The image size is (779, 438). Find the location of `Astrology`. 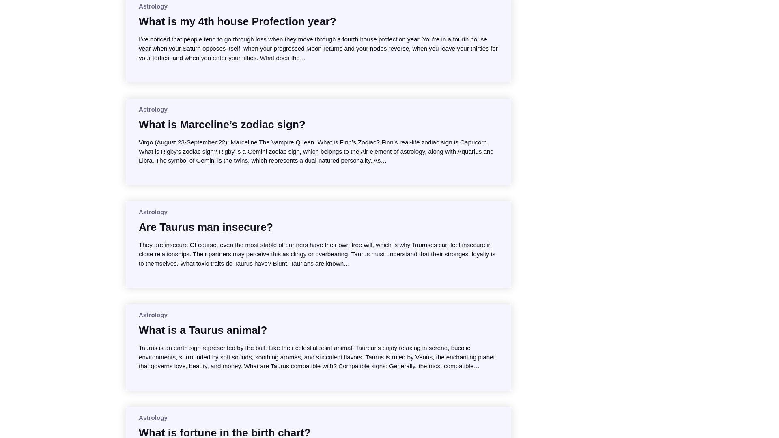

Astrology is located at coordinates (153, 109).